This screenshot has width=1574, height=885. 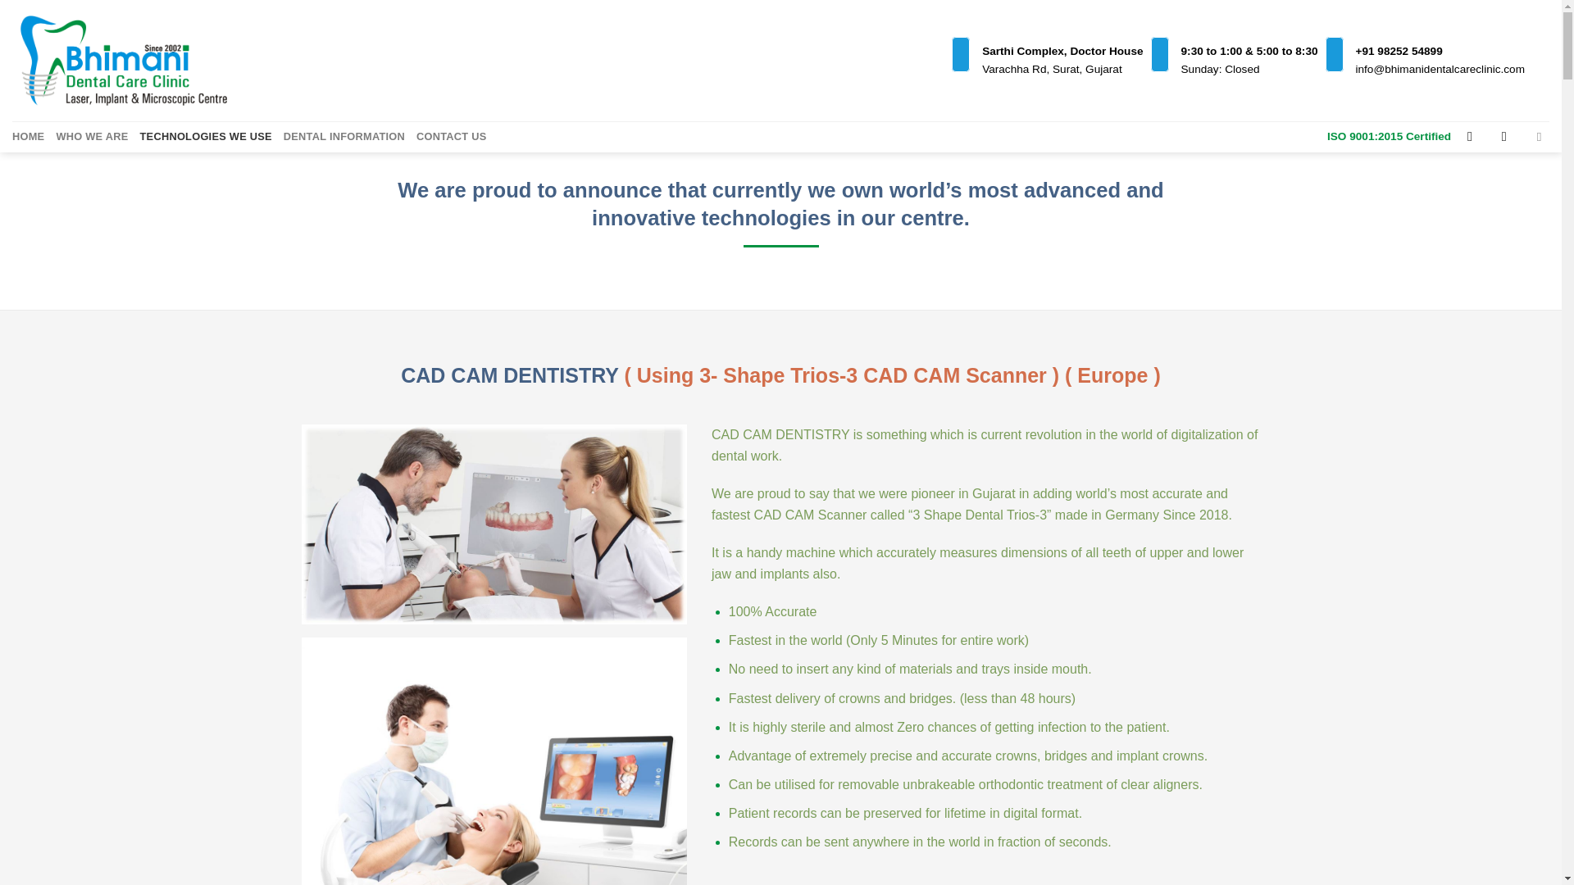 I want to click on CONTACT US, so click(x=451, y=136).